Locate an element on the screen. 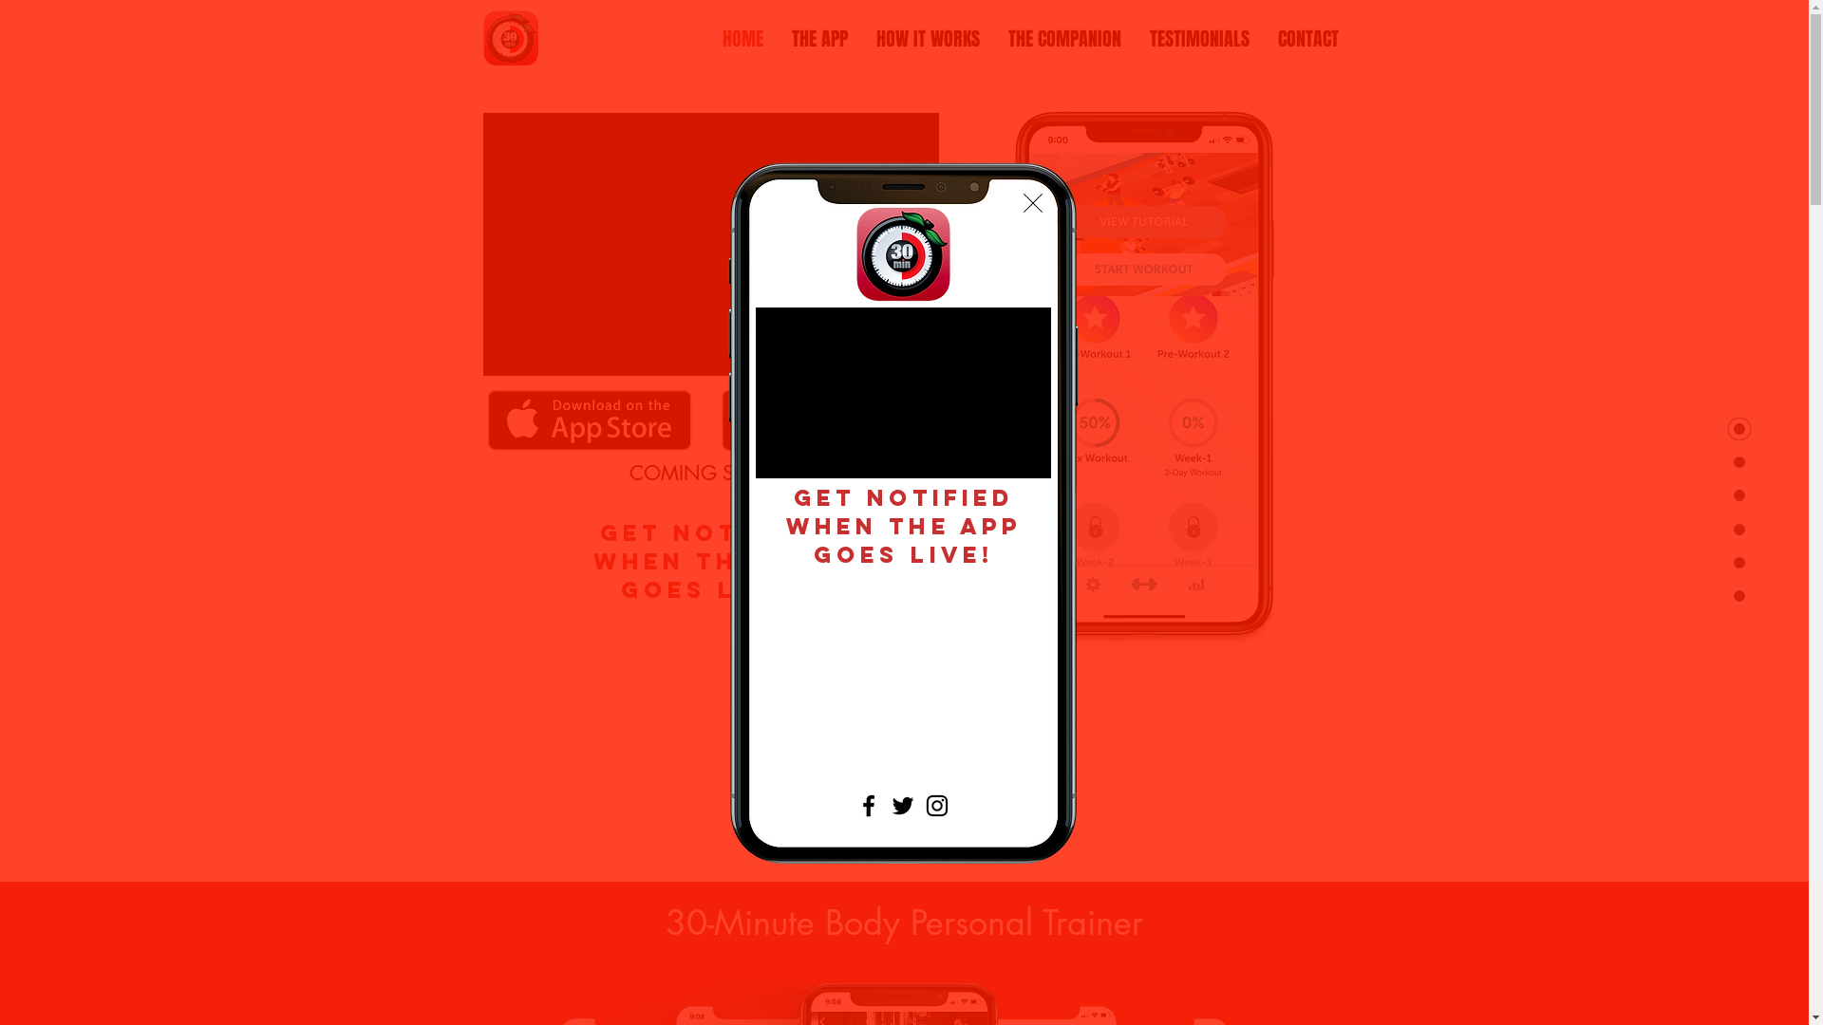  Embedded Content is located at coordinates (711, 687).